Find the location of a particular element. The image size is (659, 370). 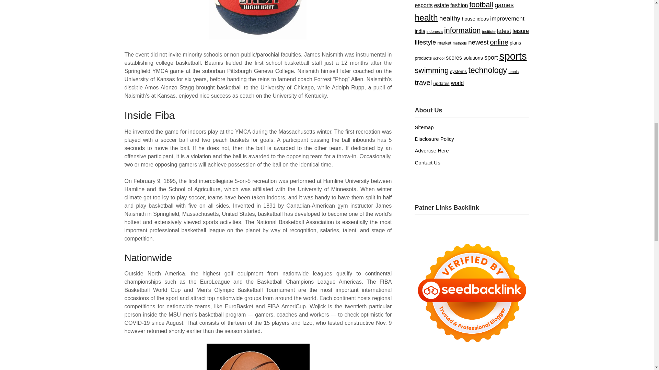

improvement is located at coordinates (507, 18).